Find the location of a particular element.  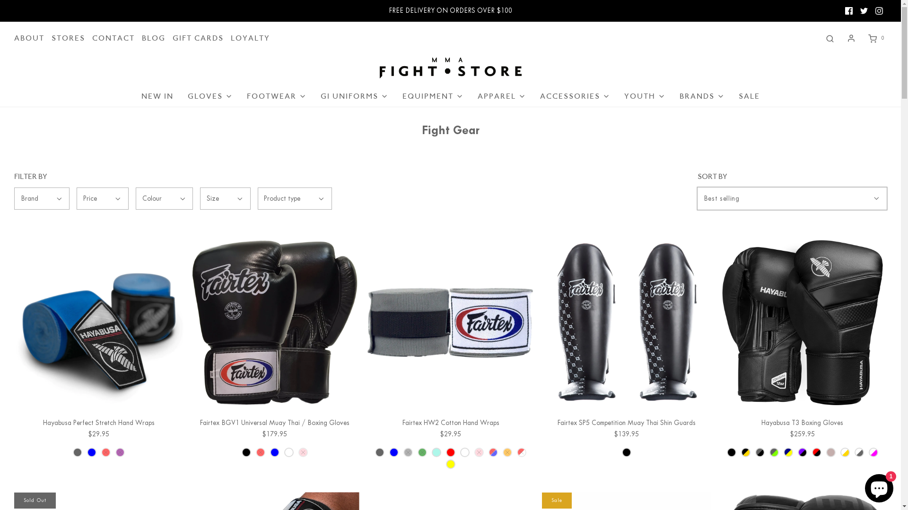

STORES is located at coordinates (68, 38).